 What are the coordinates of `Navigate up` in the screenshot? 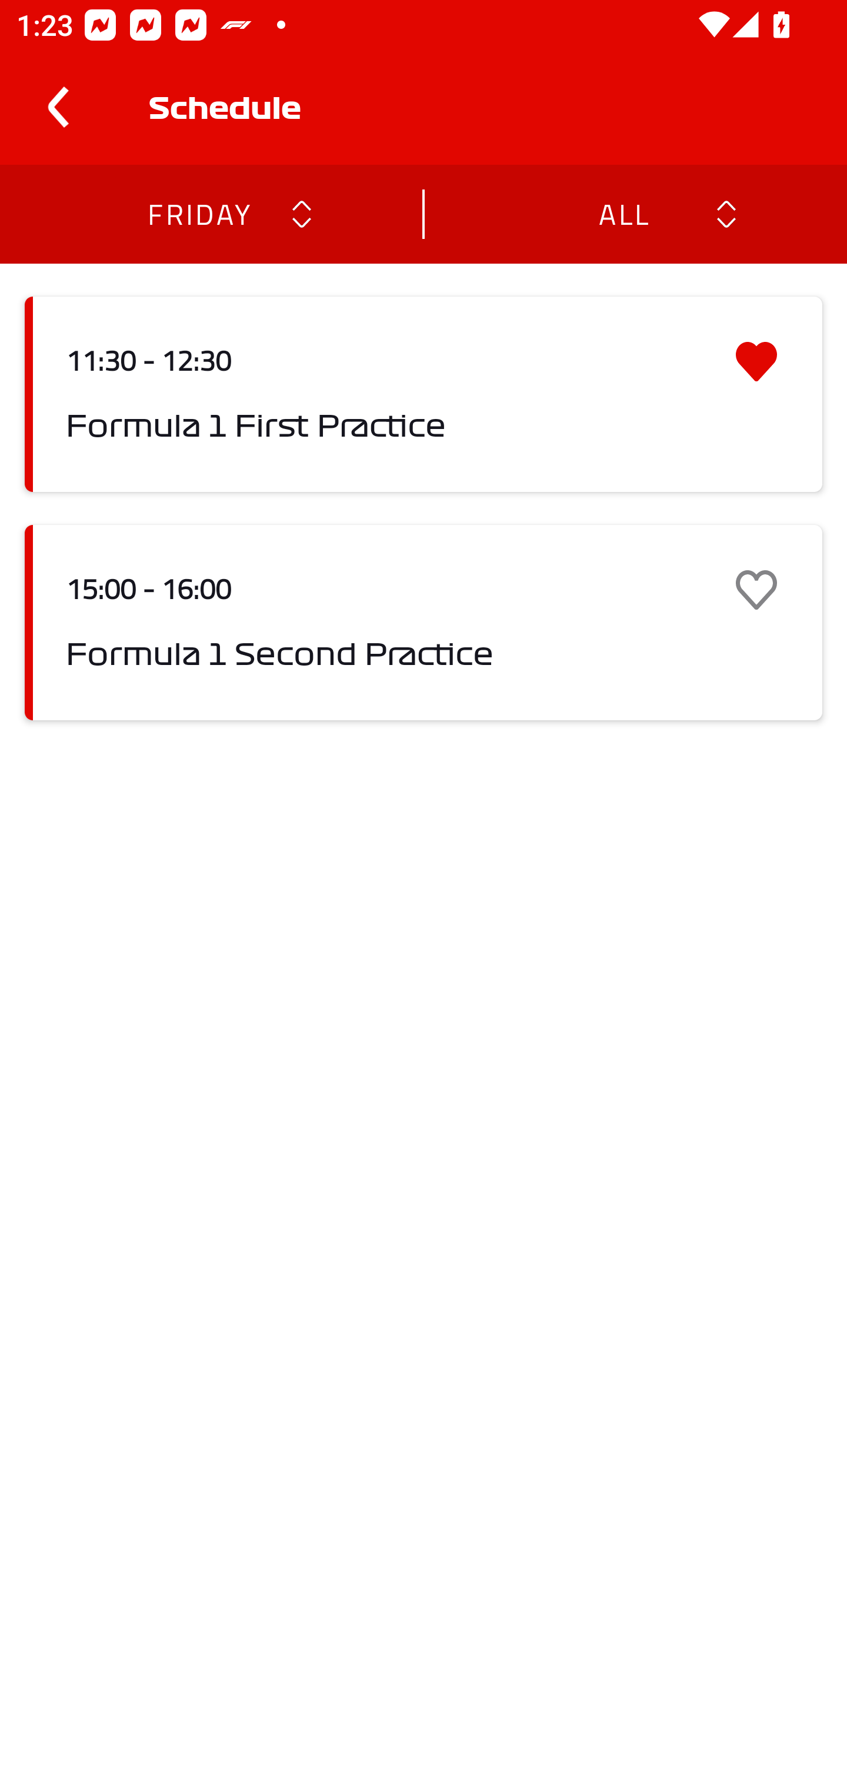 It's located at (58, 107).